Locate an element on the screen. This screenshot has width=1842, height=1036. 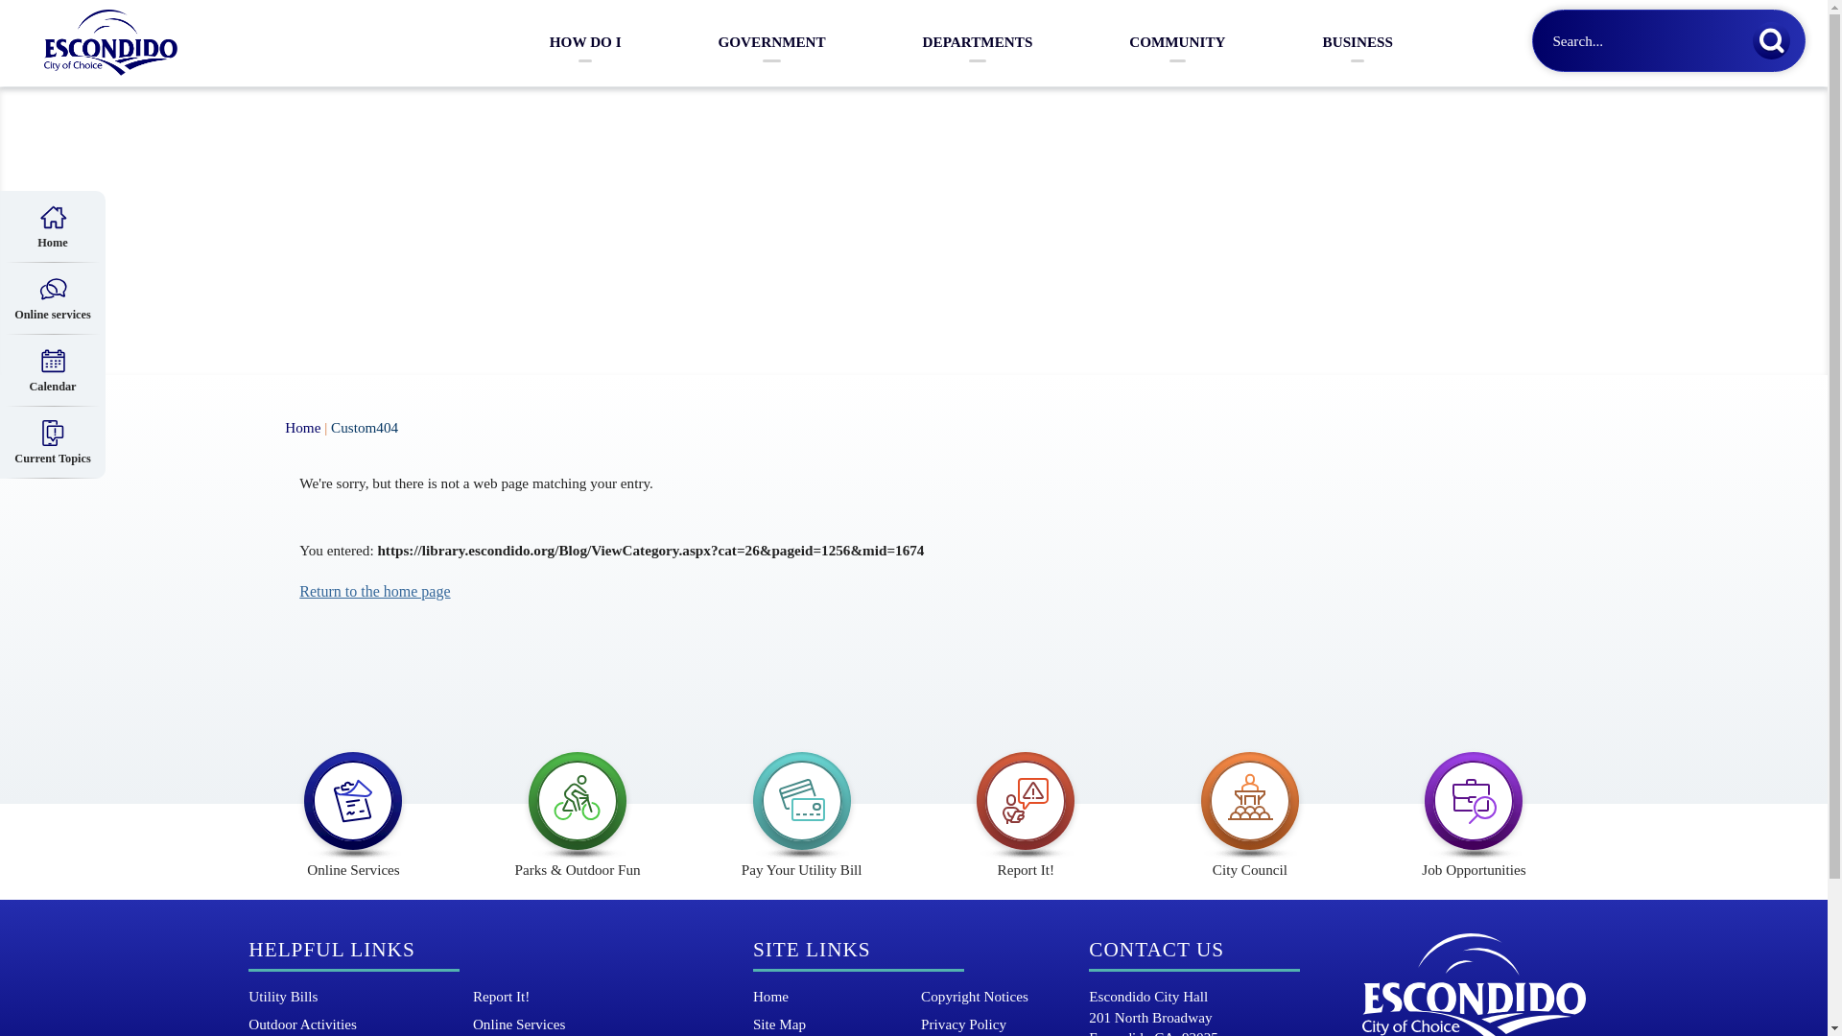
Privacy Policy is located at coordinates (963, 1024).